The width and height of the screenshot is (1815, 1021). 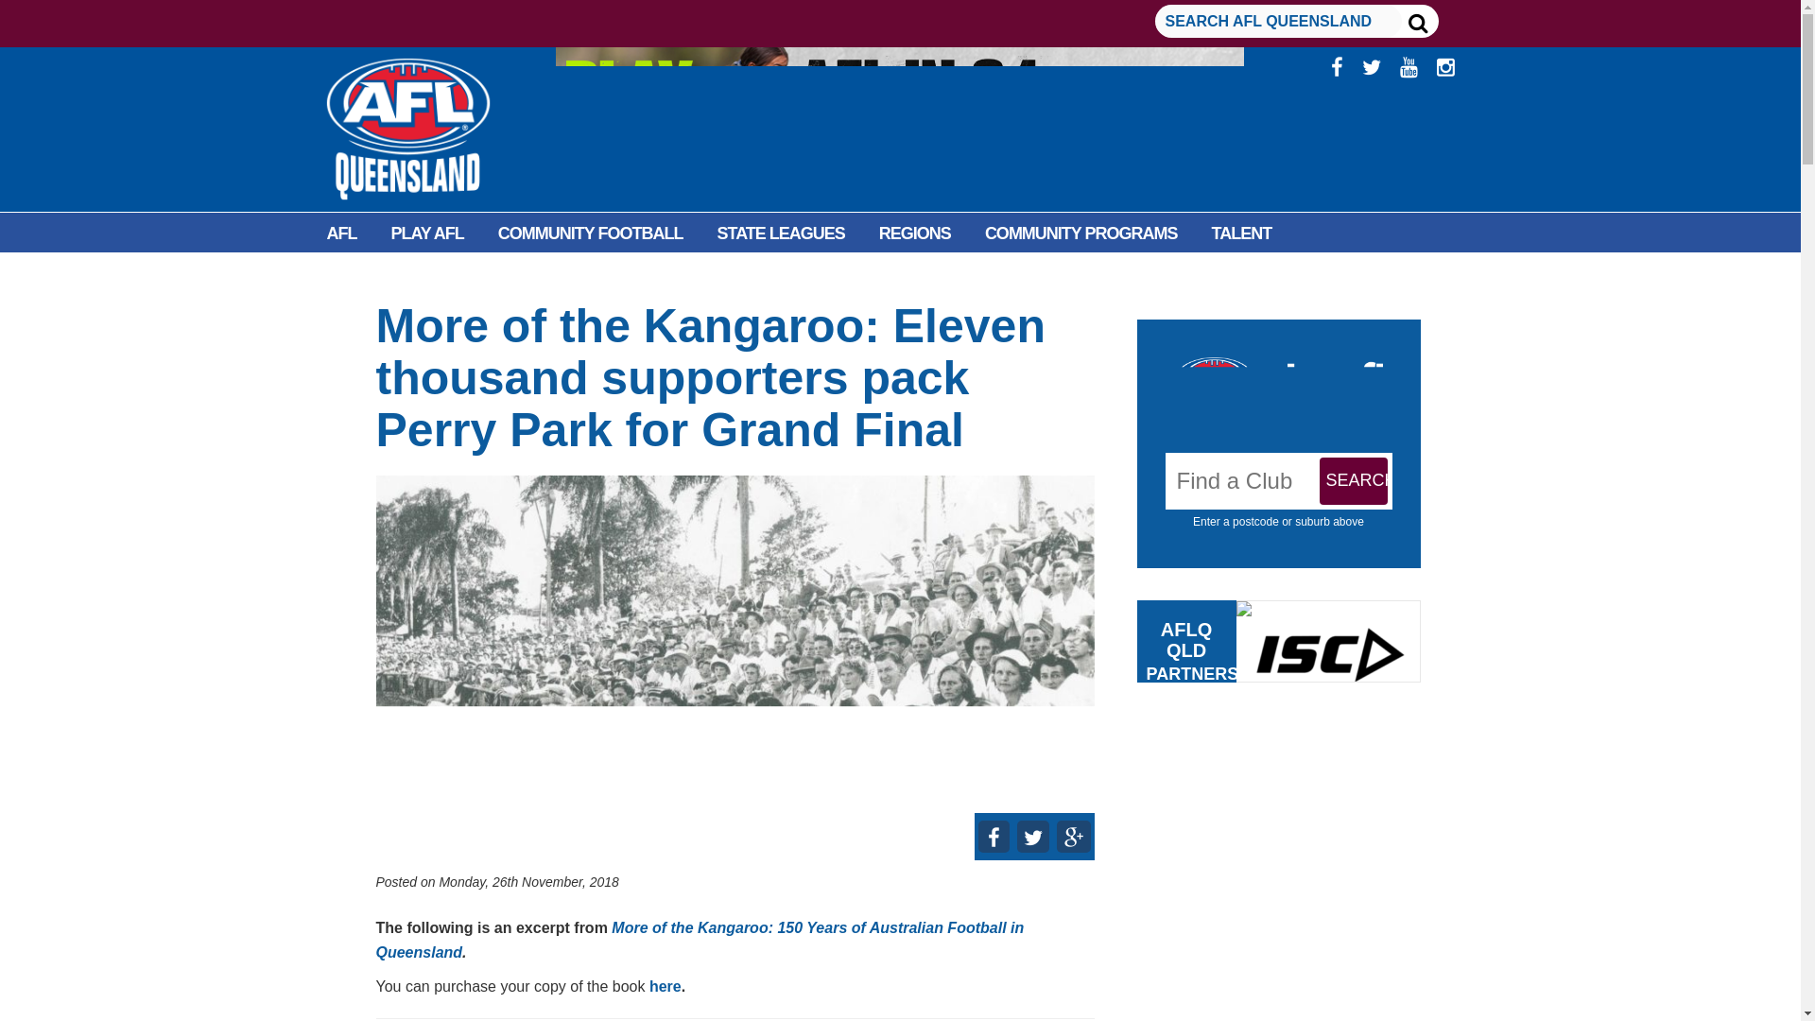 I want to click on COMMUNITY PROGRAMS, so click(x=1080, y=234).